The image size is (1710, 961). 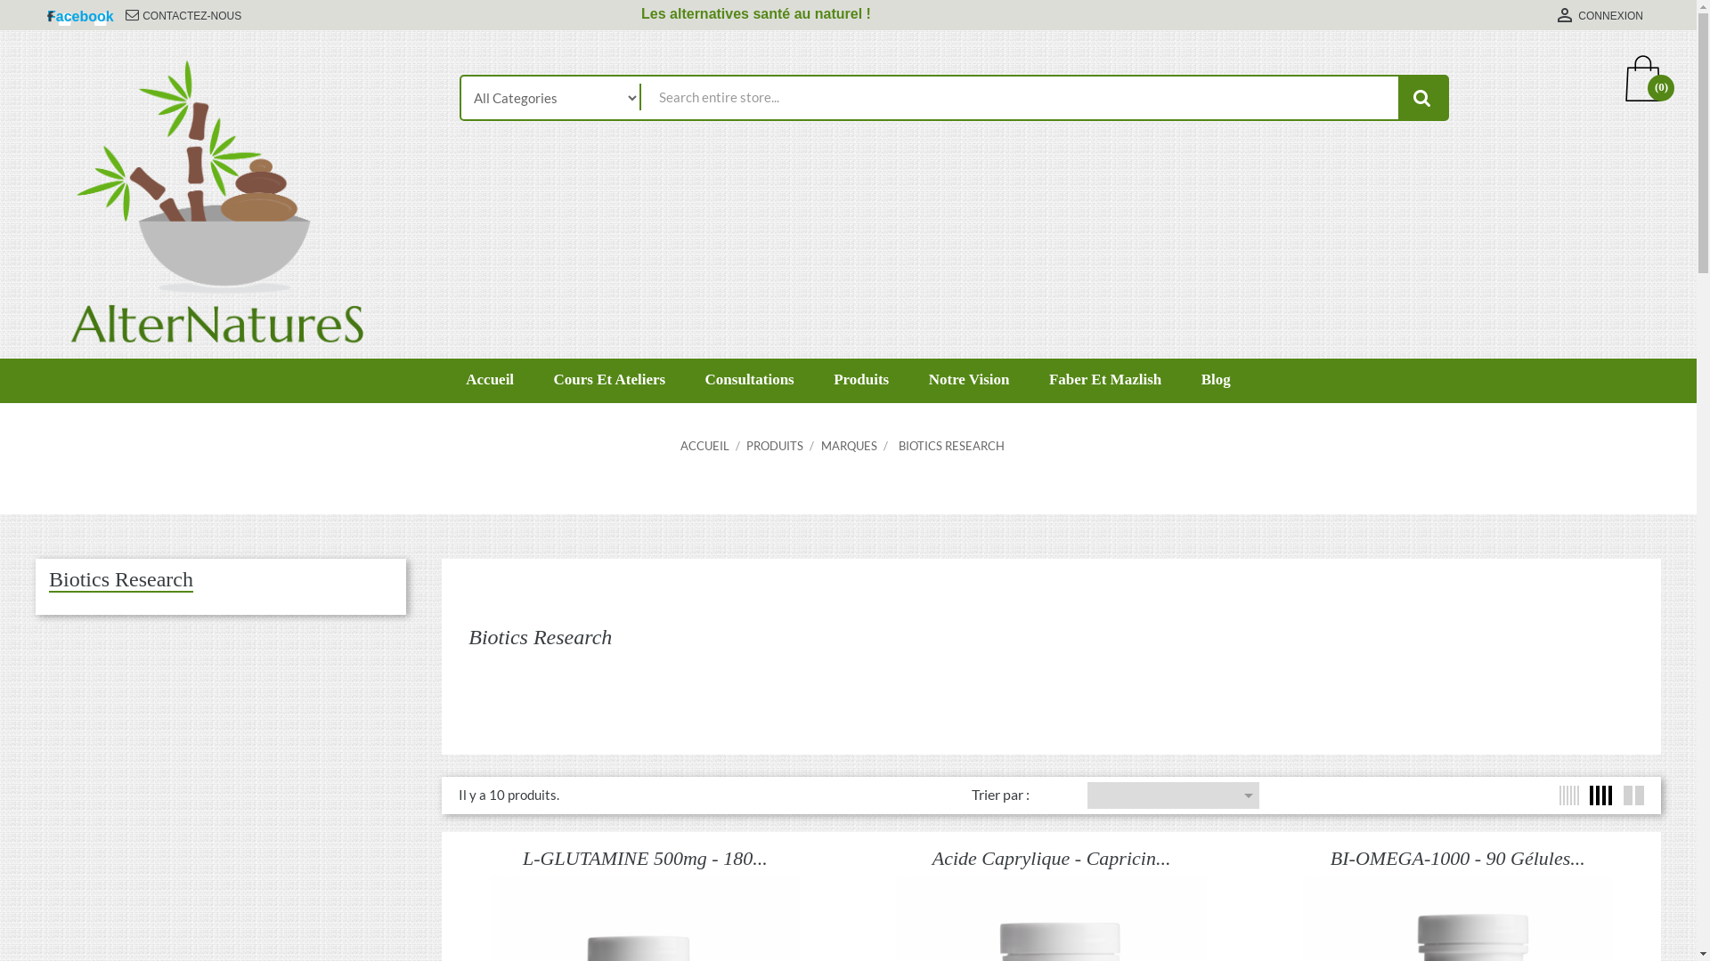 What do you see at coordinates (1105, 397) in the screenshot?
I see `Faber Et Mazlish` at bounding box center [1105, 397].